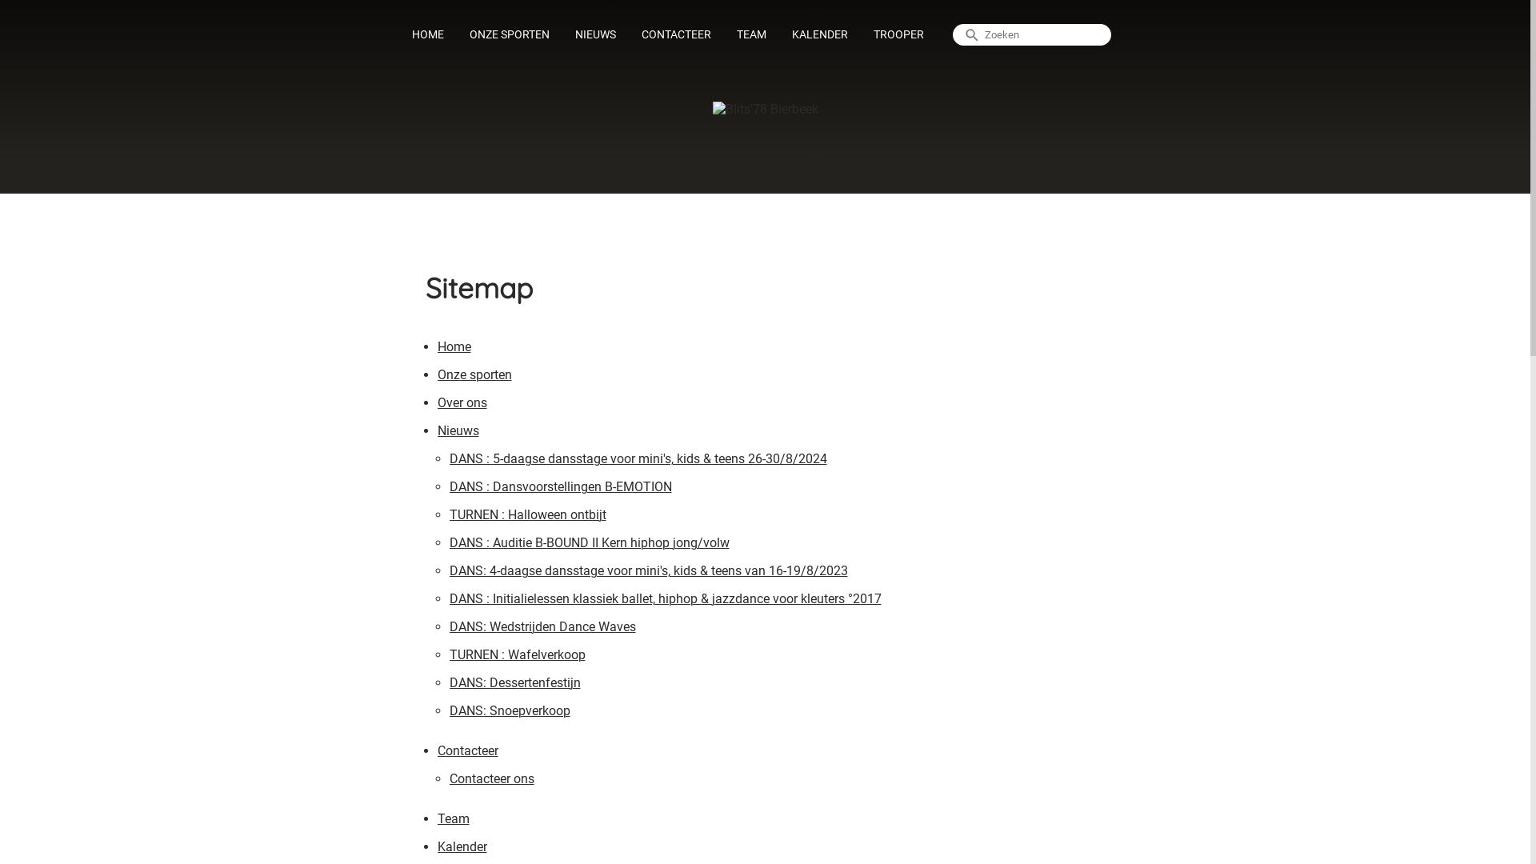 This screenshot has width=1536, height=864. What do you see at coordinates (899, 35) in the screenshot?
I see `TROOPER` at bounding box center [899, 35].